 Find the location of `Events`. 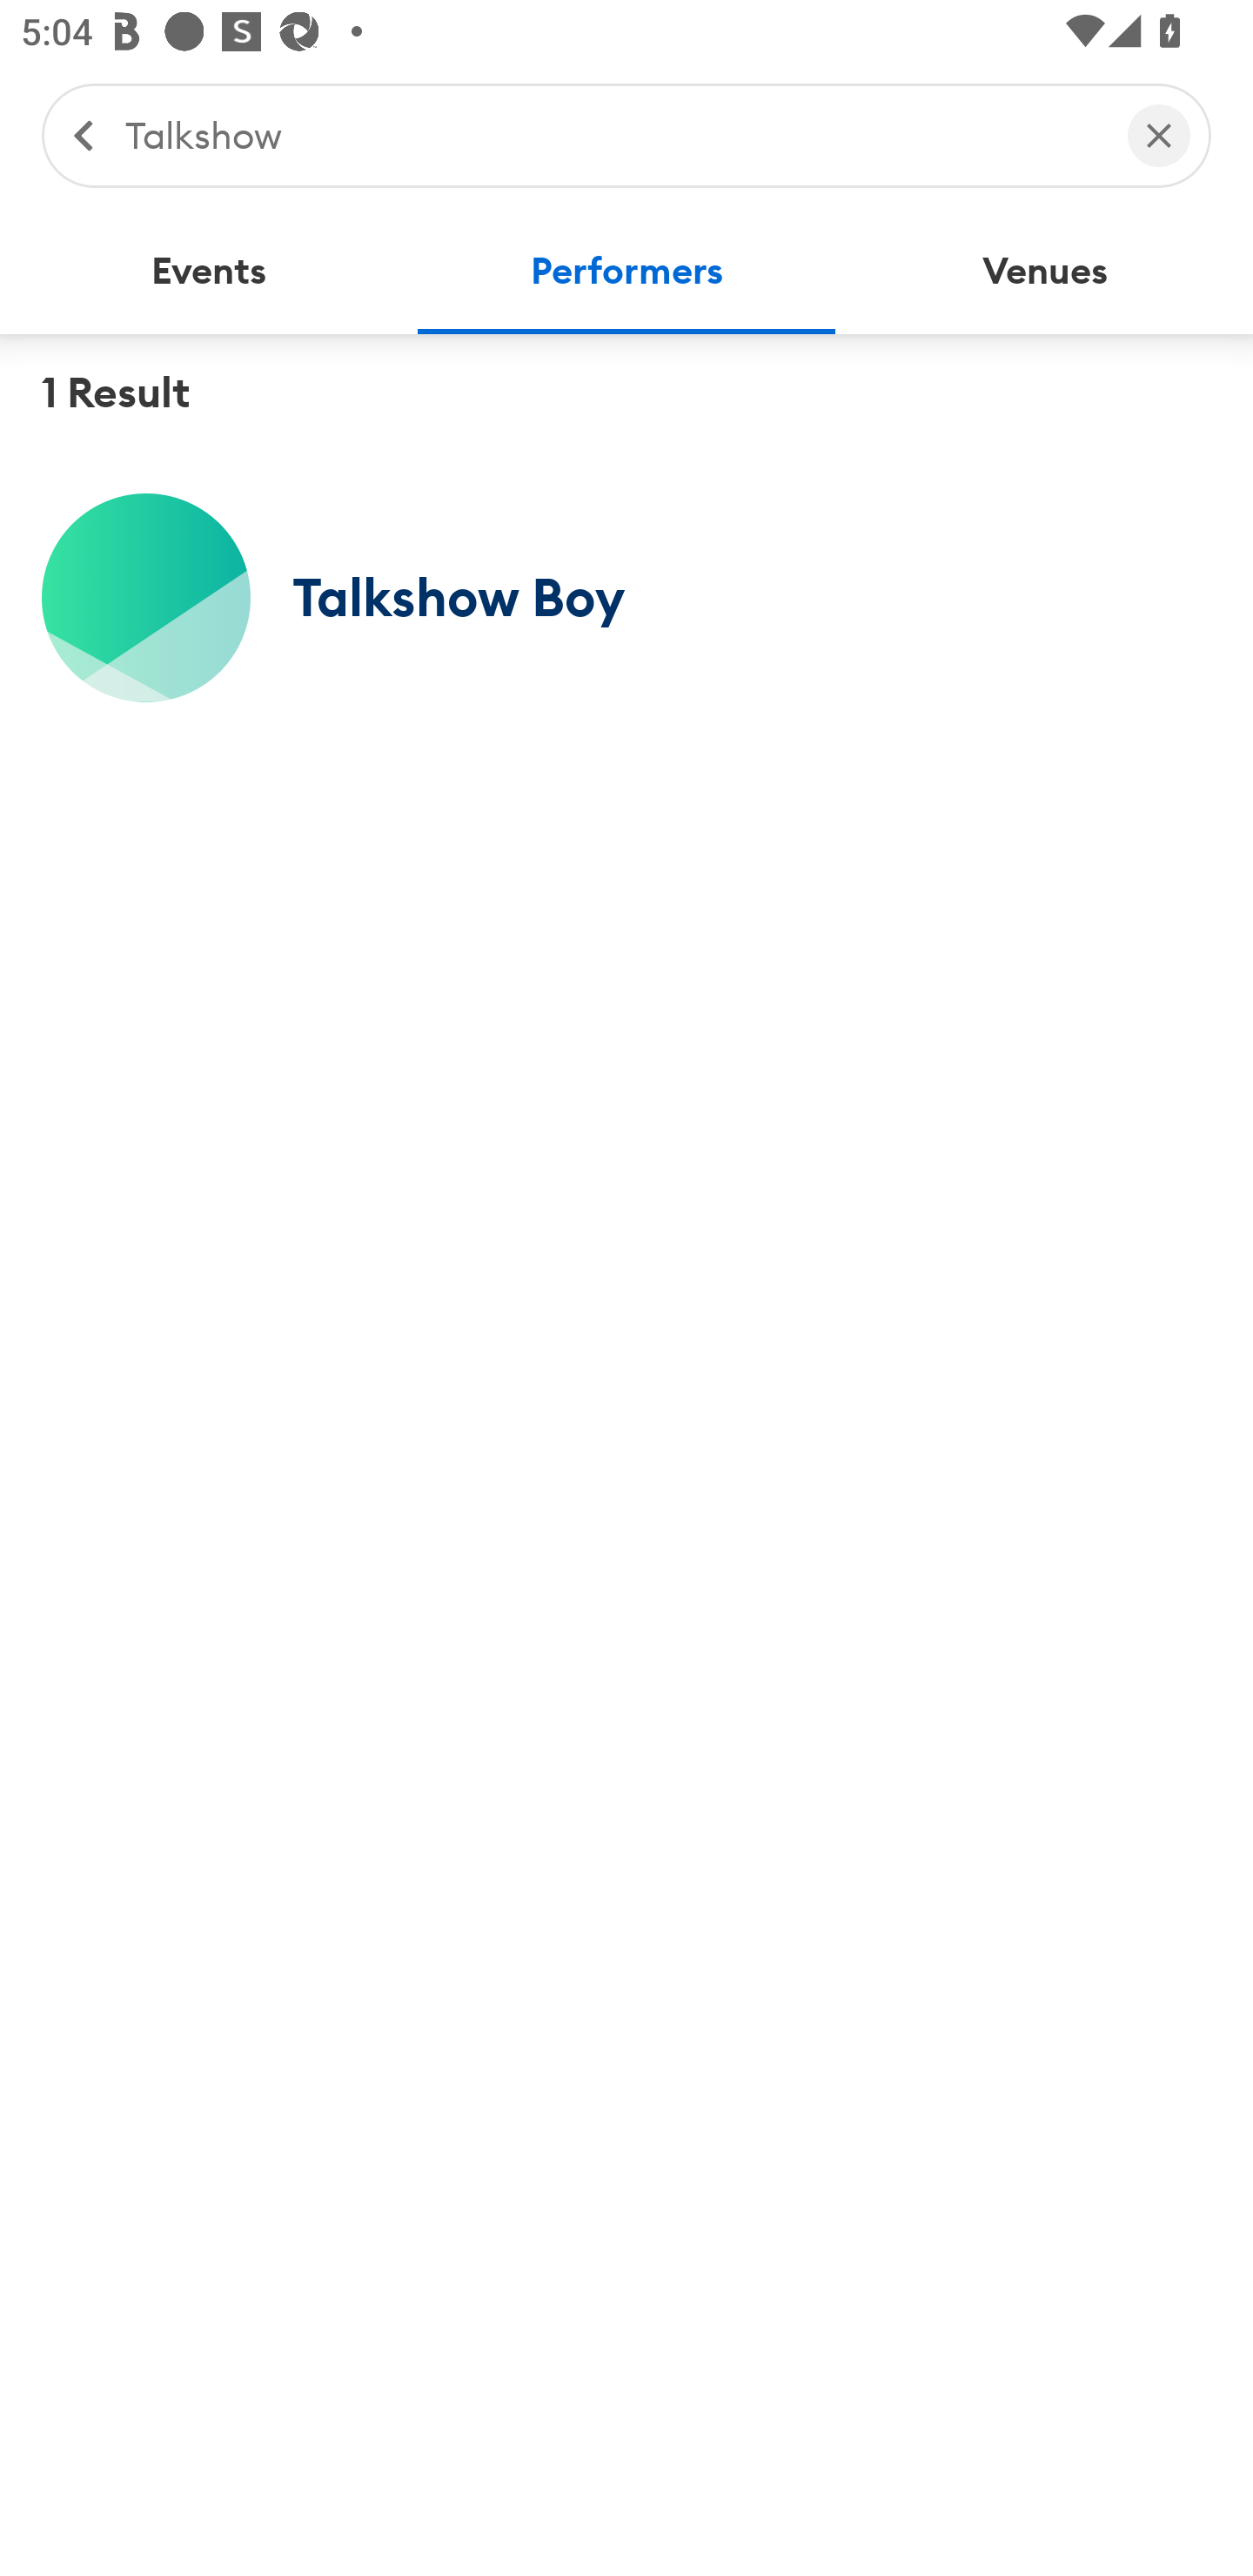

Events is located at coordinates (209, 272).